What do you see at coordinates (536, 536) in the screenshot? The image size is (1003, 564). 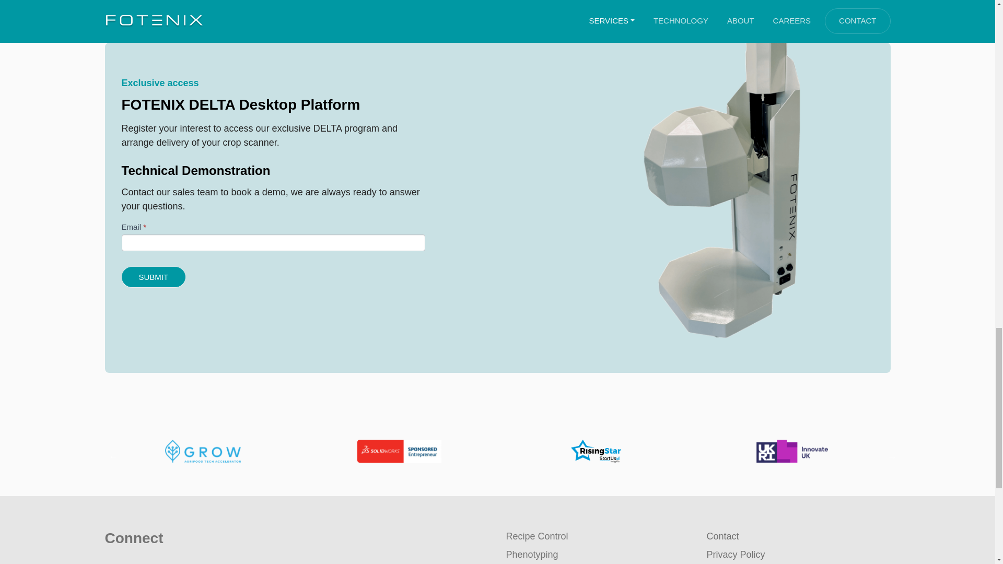 I see `Recipe Control` at bounding box center [536, 536].